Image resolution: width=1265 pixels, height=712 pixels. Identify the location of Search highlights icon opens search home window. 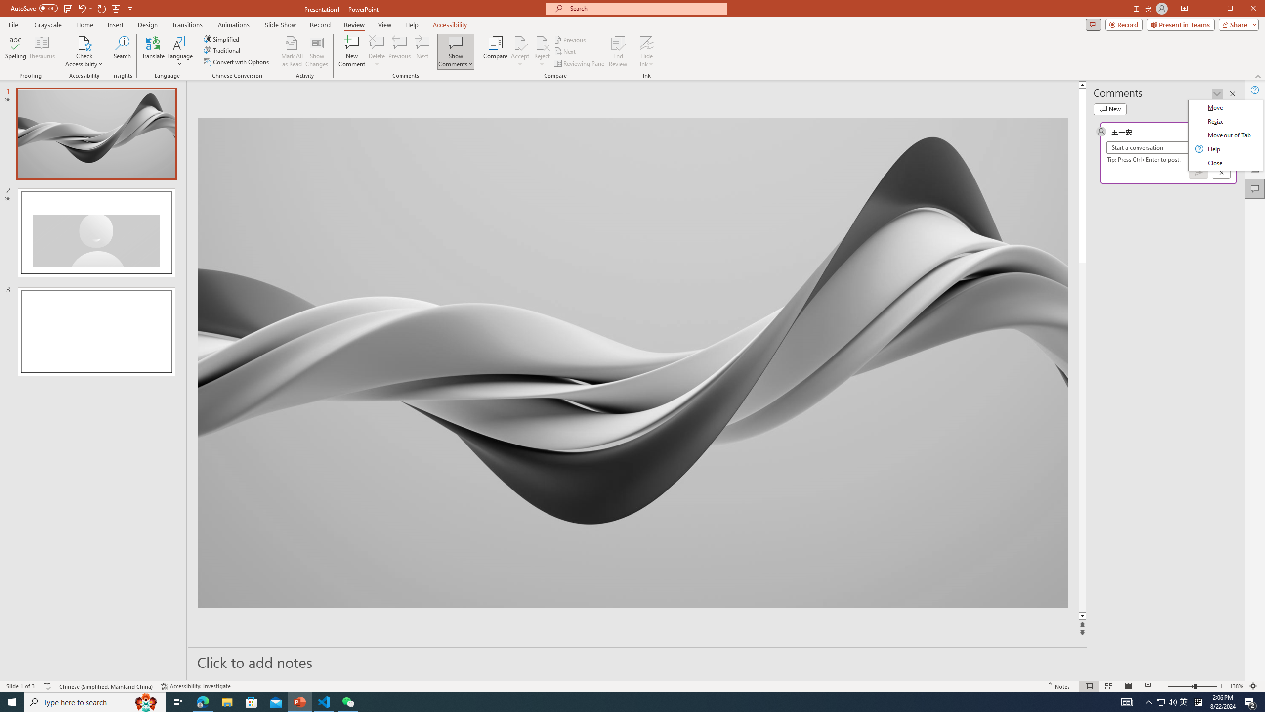
(146, 702).